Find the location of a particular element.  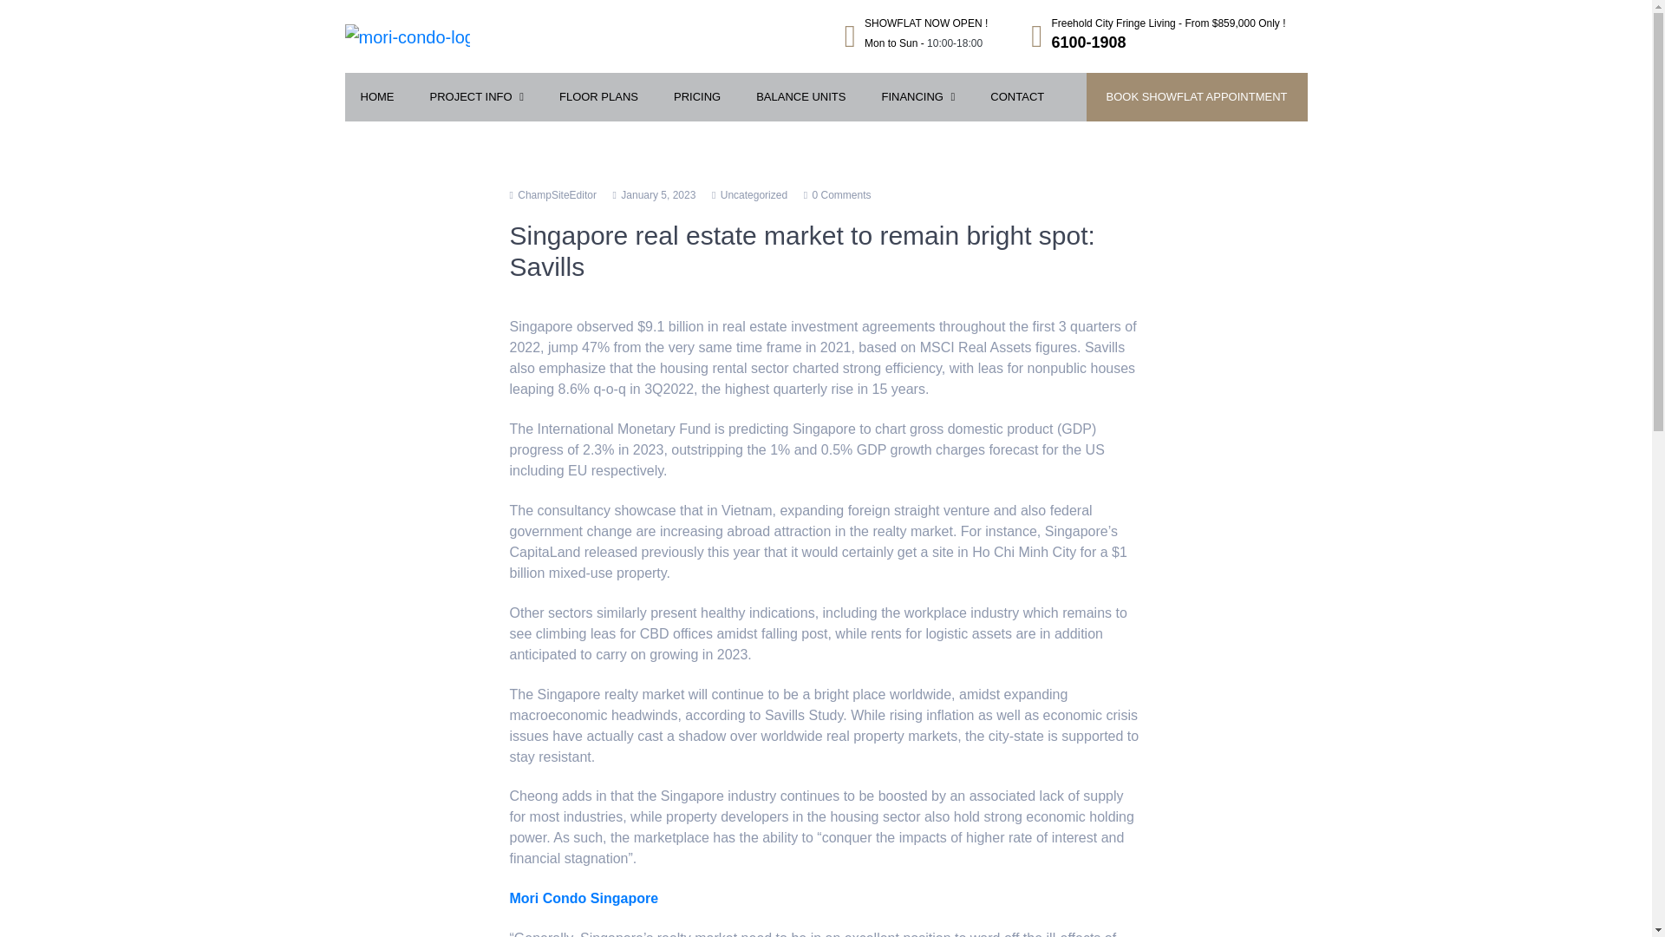

Mori Condo Singapore is located at coordinates (754, 195).